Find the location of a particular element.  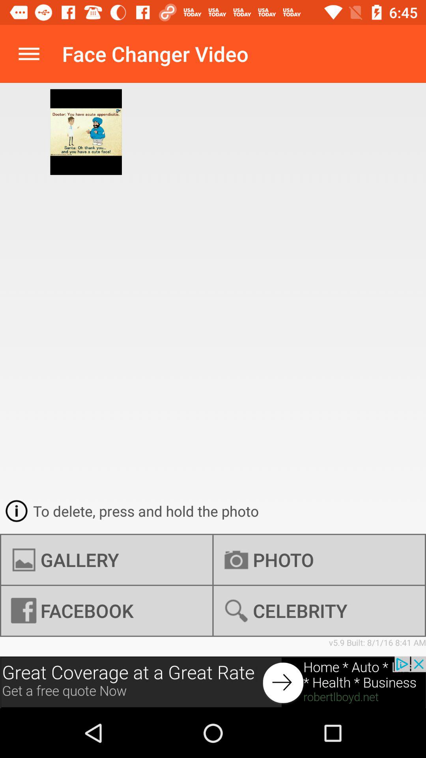

choose the item to the left of the face changer video app is located at coordinates (29, 54).